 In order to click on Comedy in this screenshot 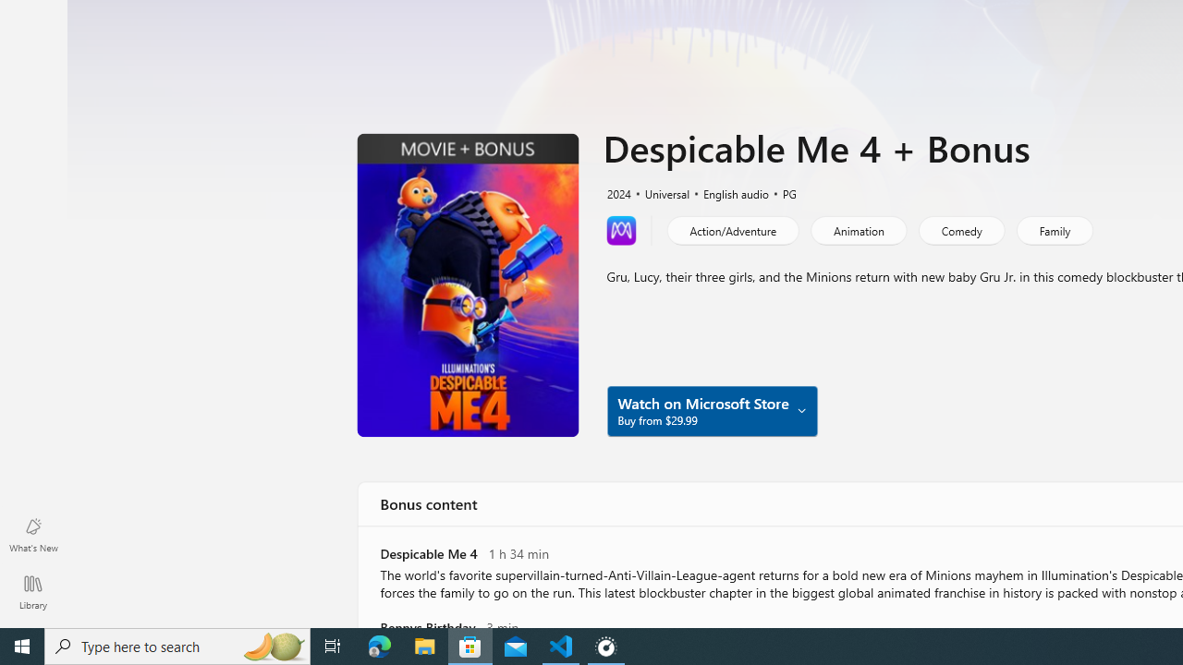, I will do `click(960, 229)`.